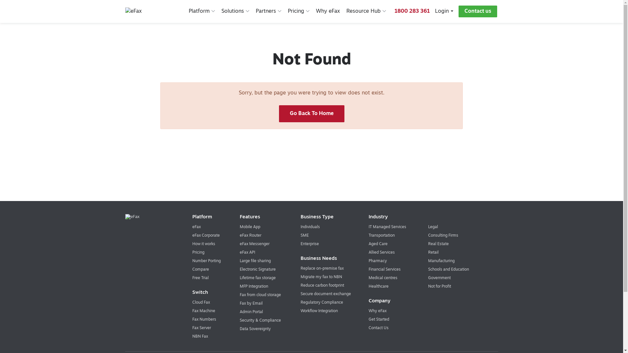  What do you see at coordinates (310, 244) in the screenshot?
I see `Enterprise` at bounding box center [310, 244].